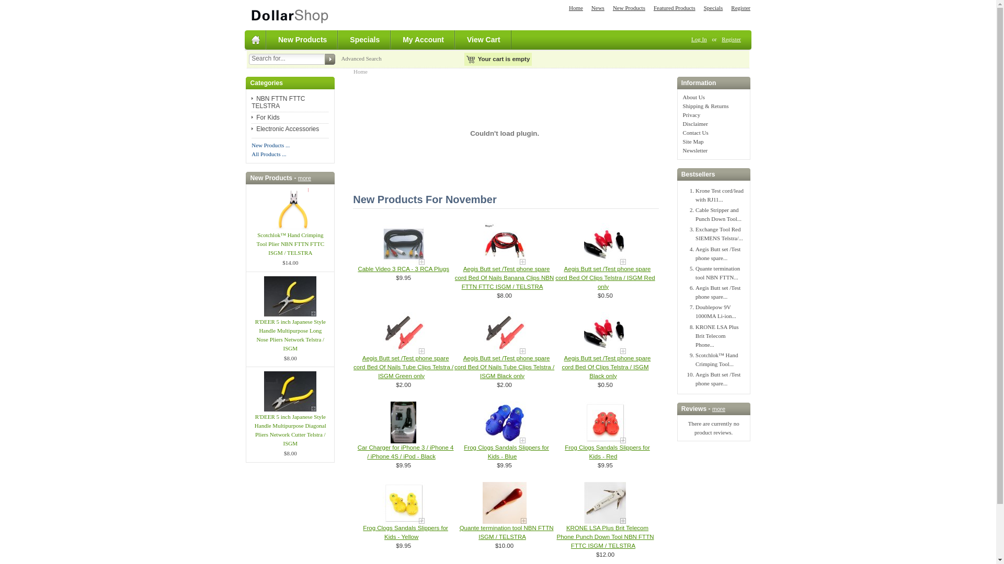 This screenshot has height=564, width=1004. What do you see at coordinates (629, 8) in the screenshot?
I see `New Products` at bounding box center [629, 8].